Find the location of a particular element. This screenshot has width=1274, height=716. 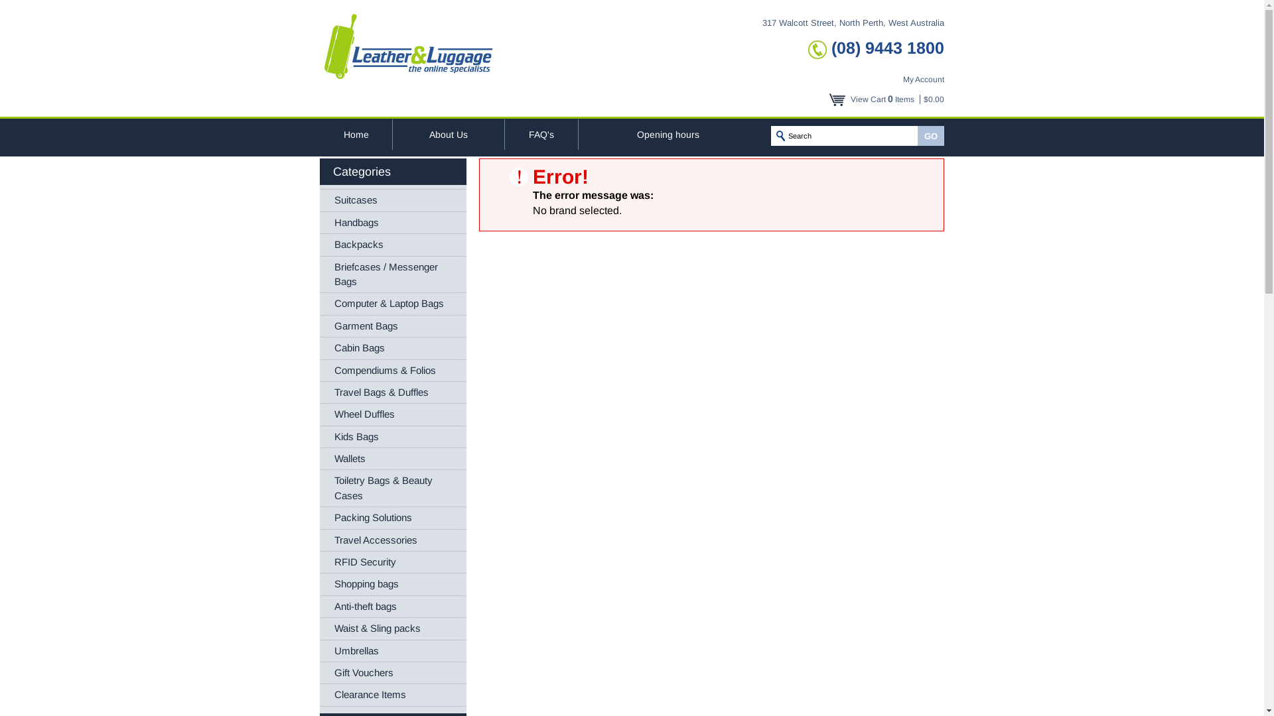

Umbrellas is located at coordinates (393, 651).